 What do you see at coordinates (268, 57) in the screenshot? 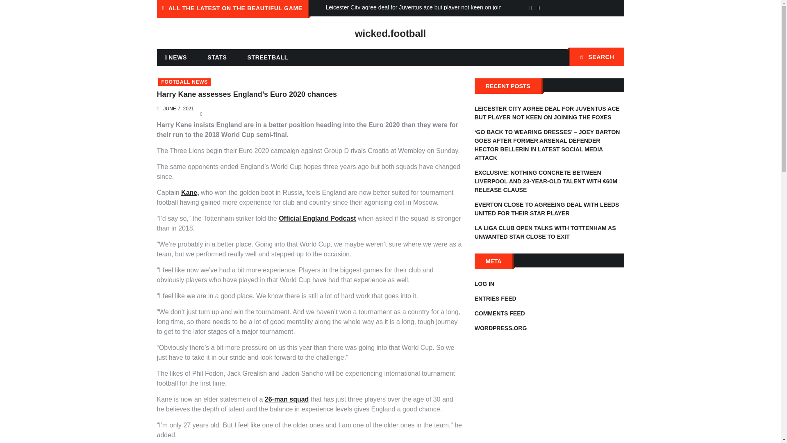
I see `STREETBALL` at bounding box center [268, 57].